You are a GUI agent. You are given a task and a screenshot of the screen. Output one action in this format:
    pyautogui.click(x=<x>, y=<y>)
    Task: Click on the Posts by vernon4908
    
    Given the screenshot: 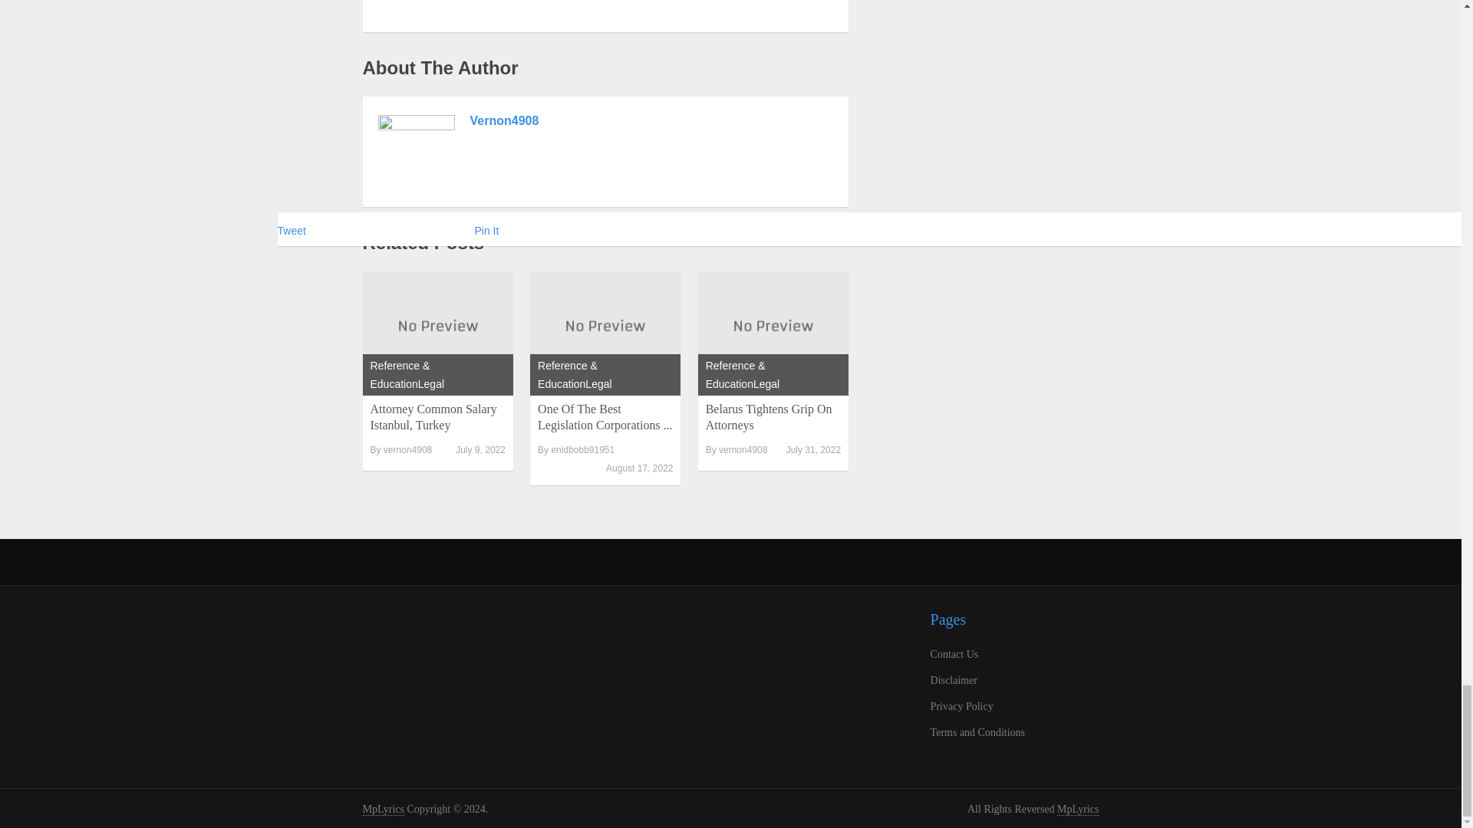 What is the action you would take?
    pyautogui.click(x=407, y=449)
    